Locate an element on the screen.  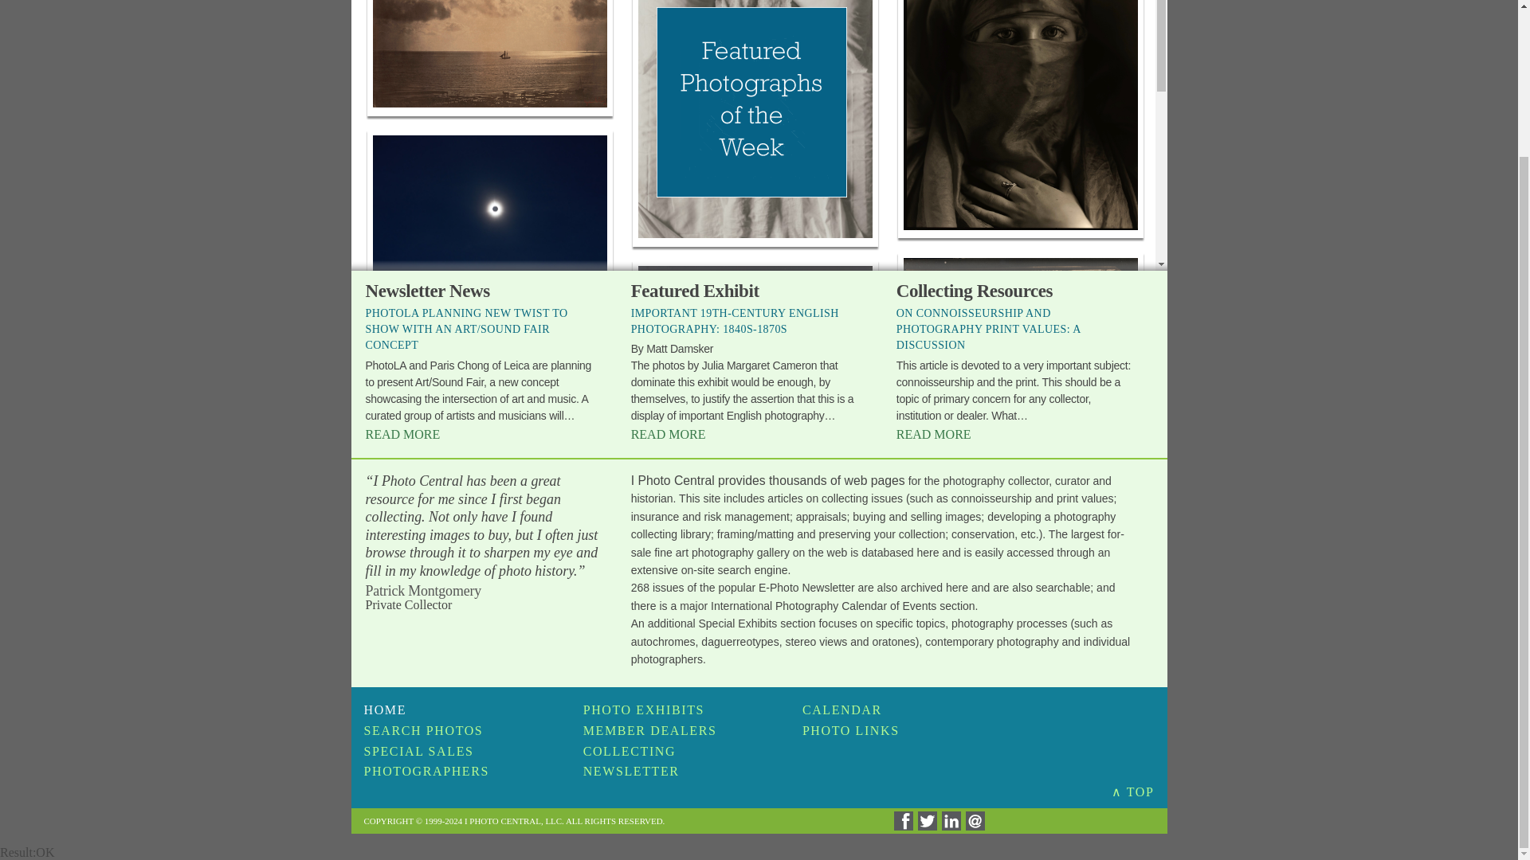
NEWSLETTER is located at coordinates (631, 771).